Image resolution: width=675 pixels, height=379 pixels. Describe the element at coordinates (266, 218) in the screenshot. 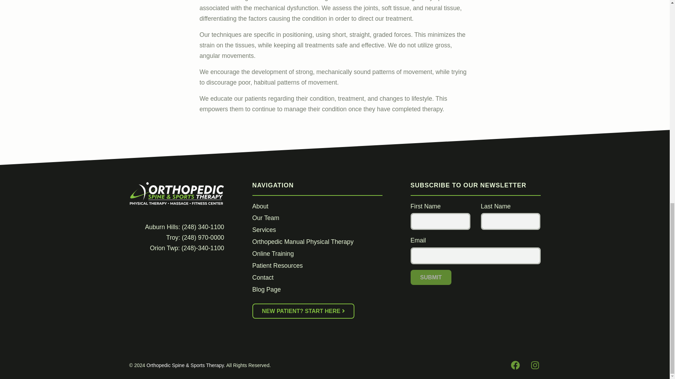

I see `Our Team` at that location.